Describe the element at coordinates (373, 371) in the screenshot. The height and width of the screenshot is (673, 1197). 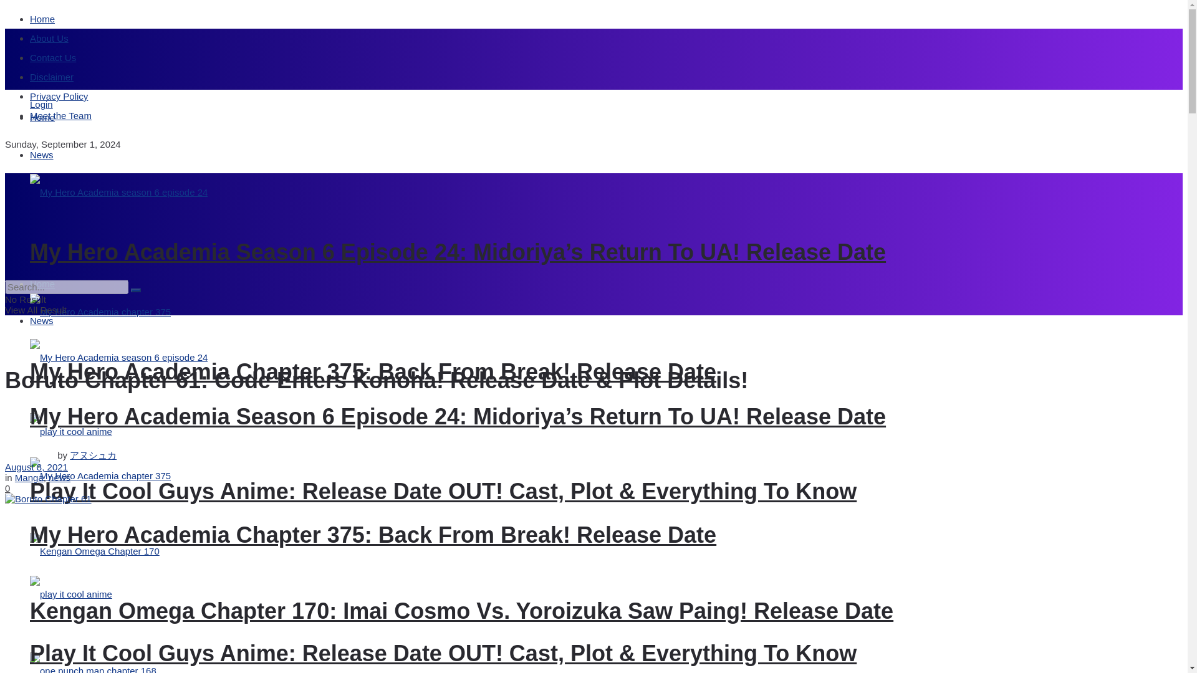
I see `My Hero Academia Chapter 375: Back From Break! Release Date` at that location.